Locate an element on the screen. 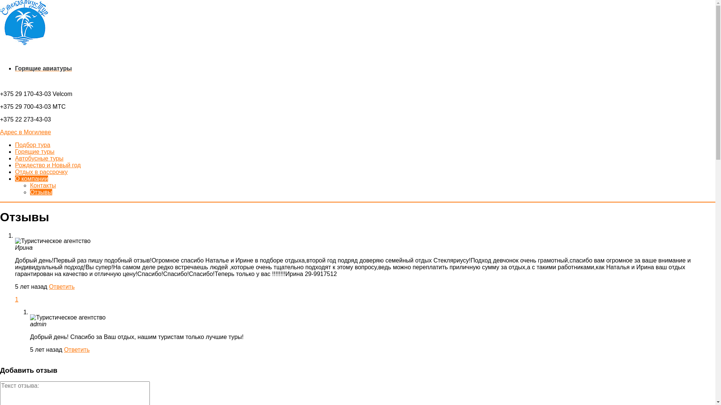  1 is located at coordinates (17, 299).